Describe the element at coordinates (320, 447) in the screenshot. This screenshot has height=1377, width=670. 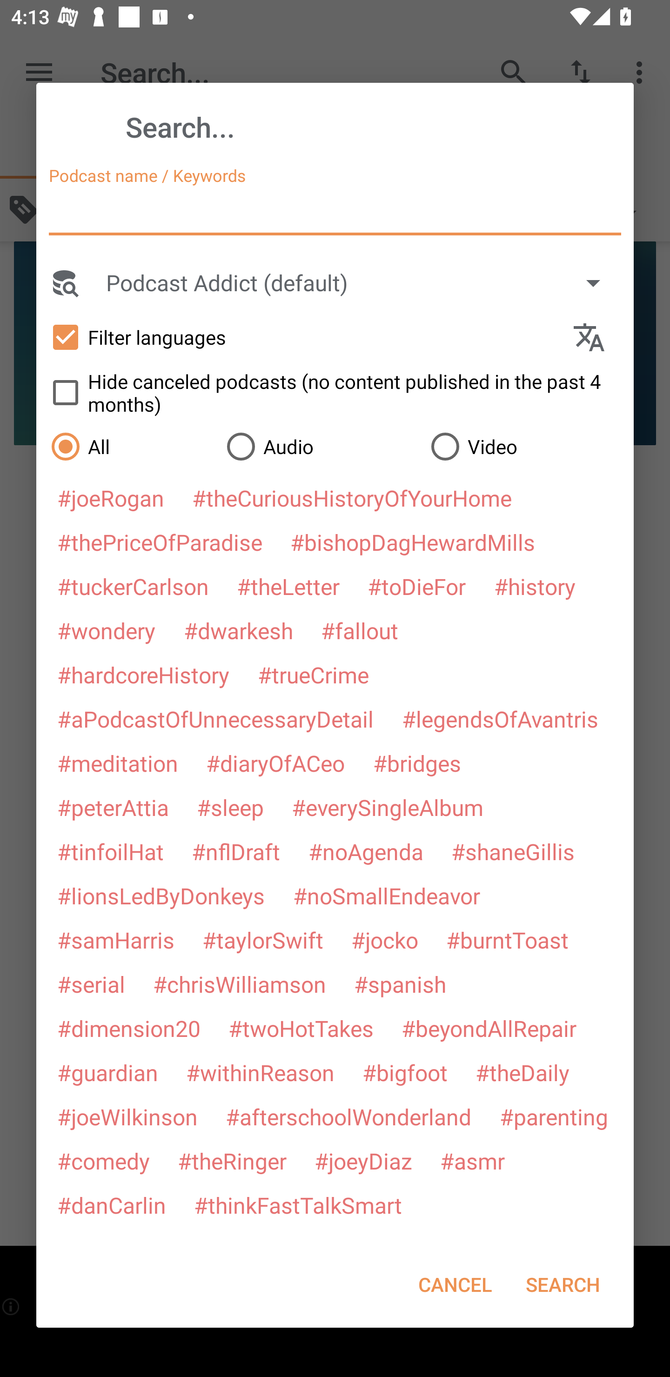
I see `Audio` at that location.